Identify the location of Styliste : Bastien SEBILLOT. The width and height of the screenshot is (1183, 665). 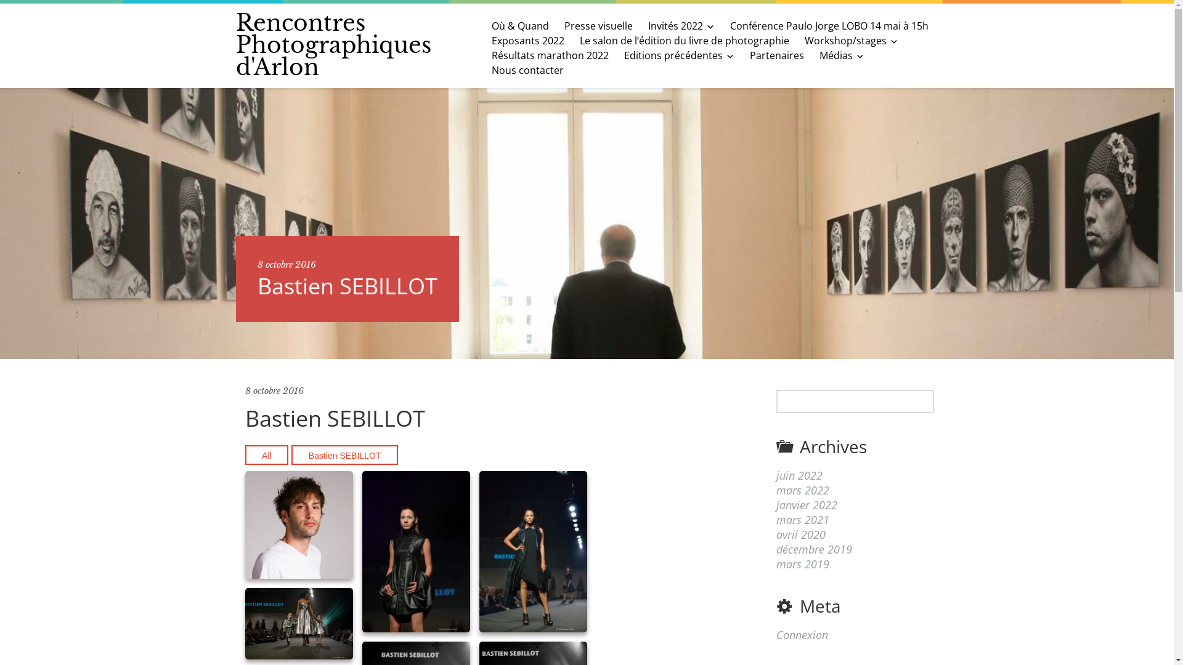
(534, 552).